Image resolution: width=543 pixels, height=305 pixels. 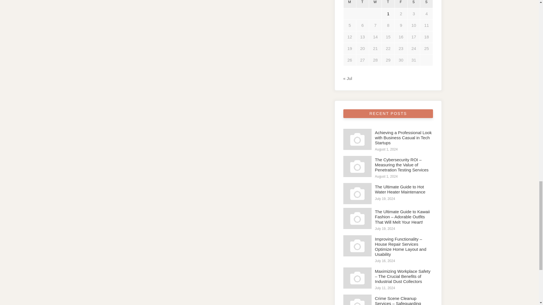 What do you see at coordinates (388, 4) in the screenshot?
I see `Thursday` at bounding box center [388, 4].